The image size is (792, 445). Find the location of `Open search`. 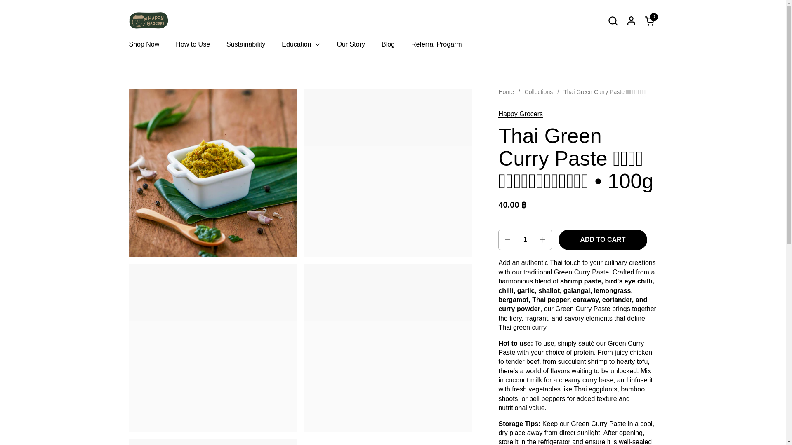

Open search is located at coordinates (144, 44).